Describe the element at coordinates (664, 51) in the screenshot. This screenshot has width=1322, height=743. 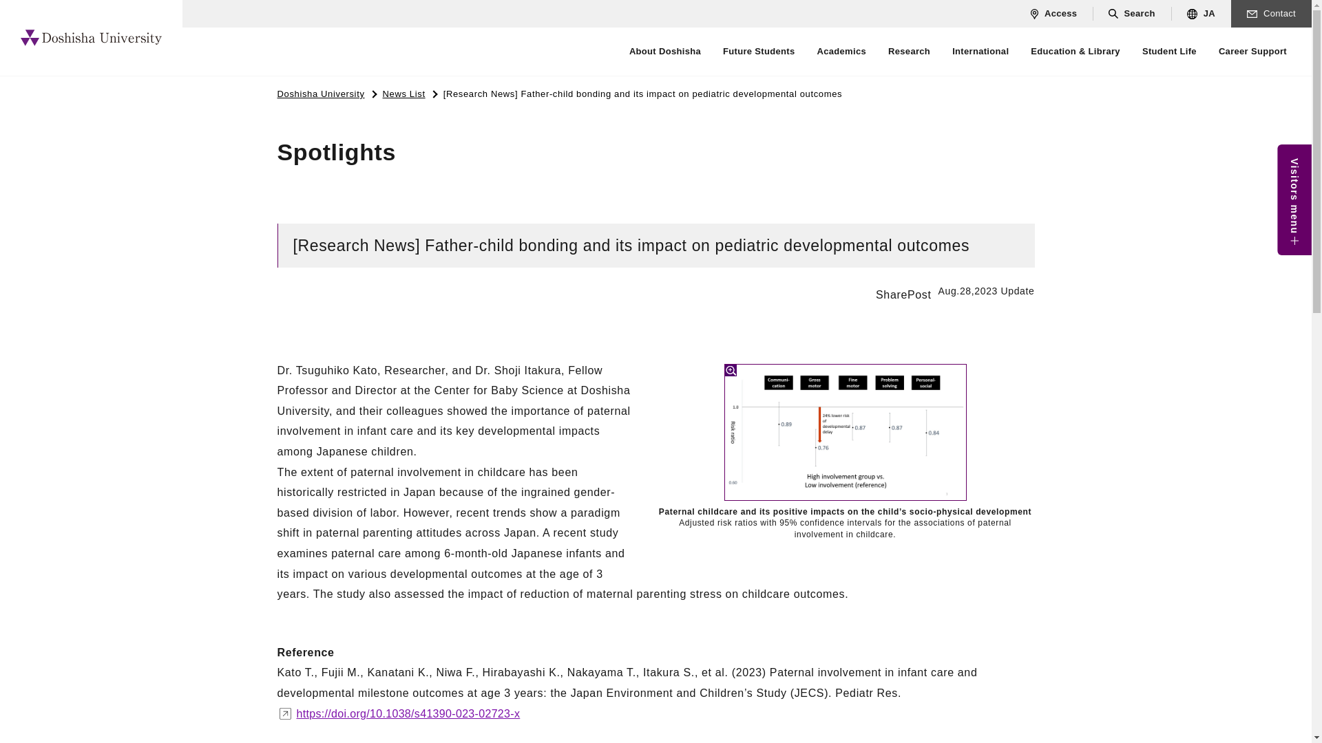
I see `About Doshisha` at that location.